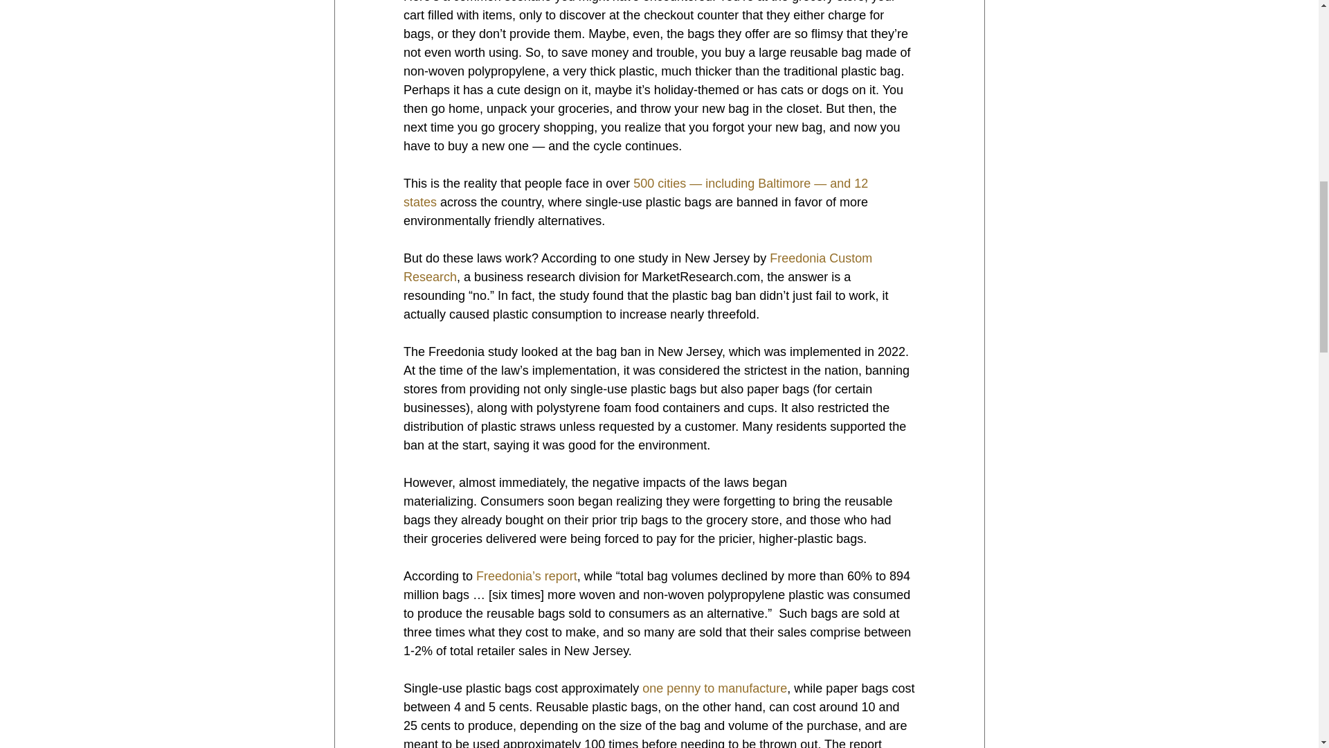 Image resolution: width=1329 pixels, height=748 pixels. I want to click on Freedonia Custom Research, so click(638, 267).